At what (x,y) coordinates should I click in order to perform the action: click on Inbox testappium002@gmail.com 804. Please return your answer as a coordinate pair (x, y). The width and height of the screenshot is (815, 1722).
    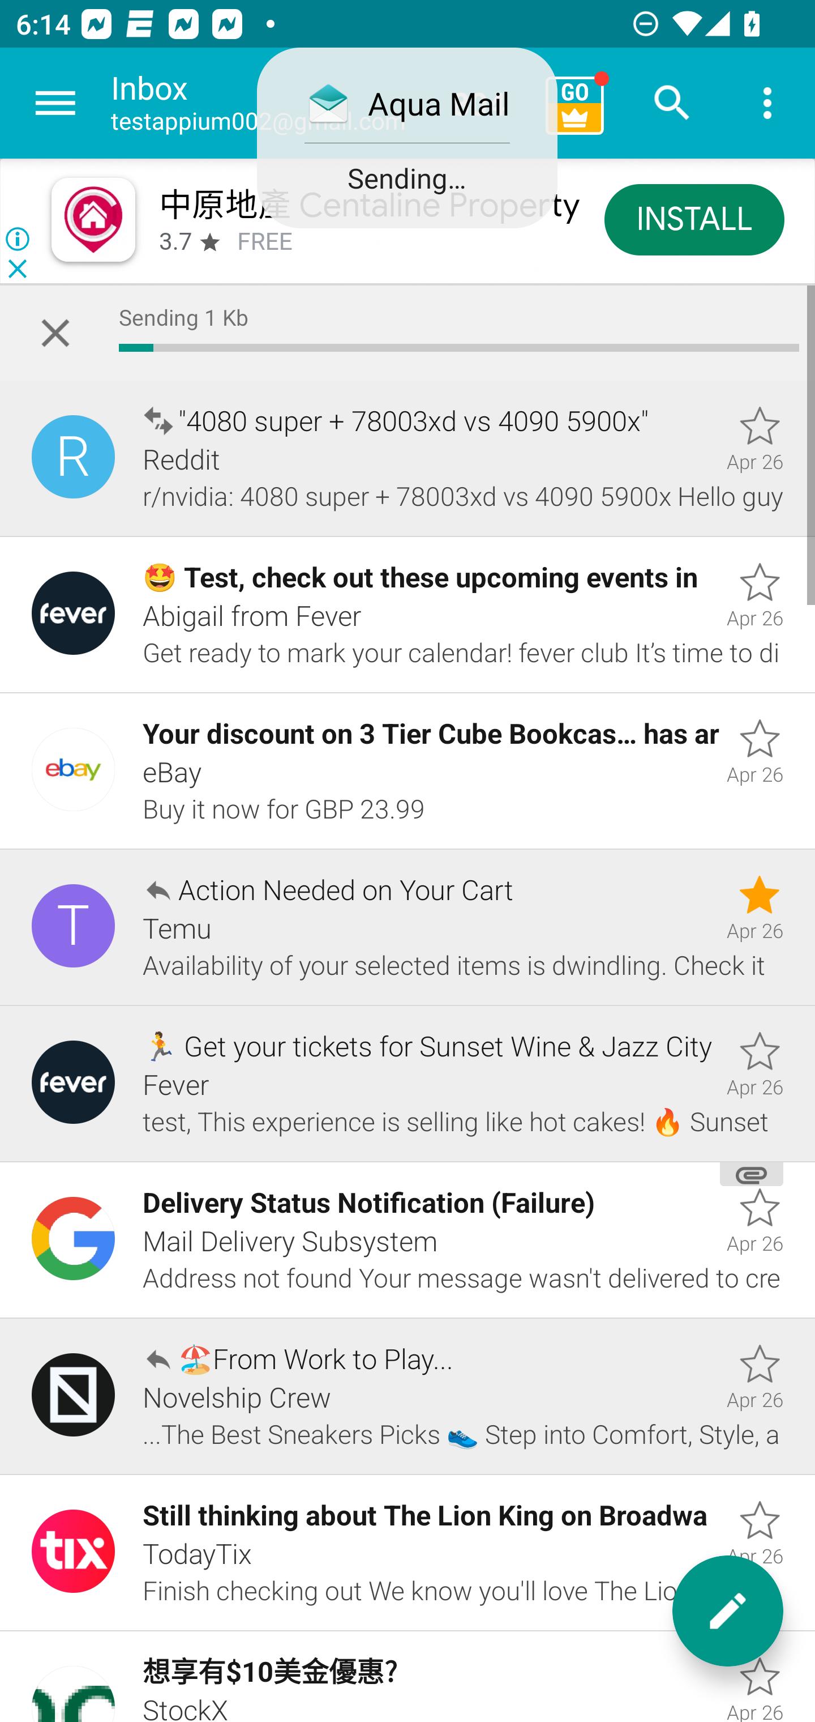
    Looking at the image, I should click on (320, 103).